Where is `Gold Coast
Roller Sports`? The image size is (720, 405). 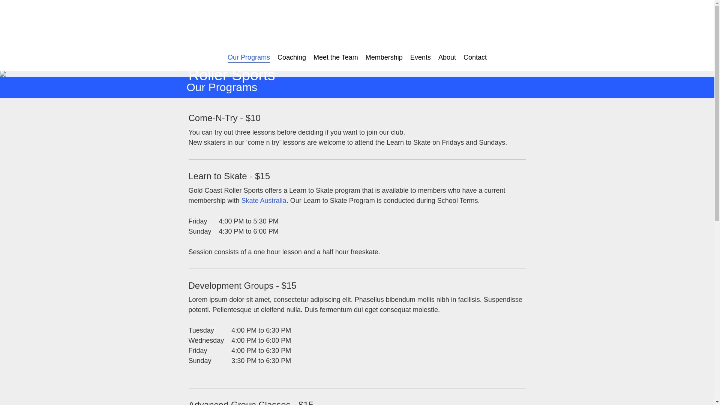 Gold Coast
Roller Sports is located at coordinates (232, 66).